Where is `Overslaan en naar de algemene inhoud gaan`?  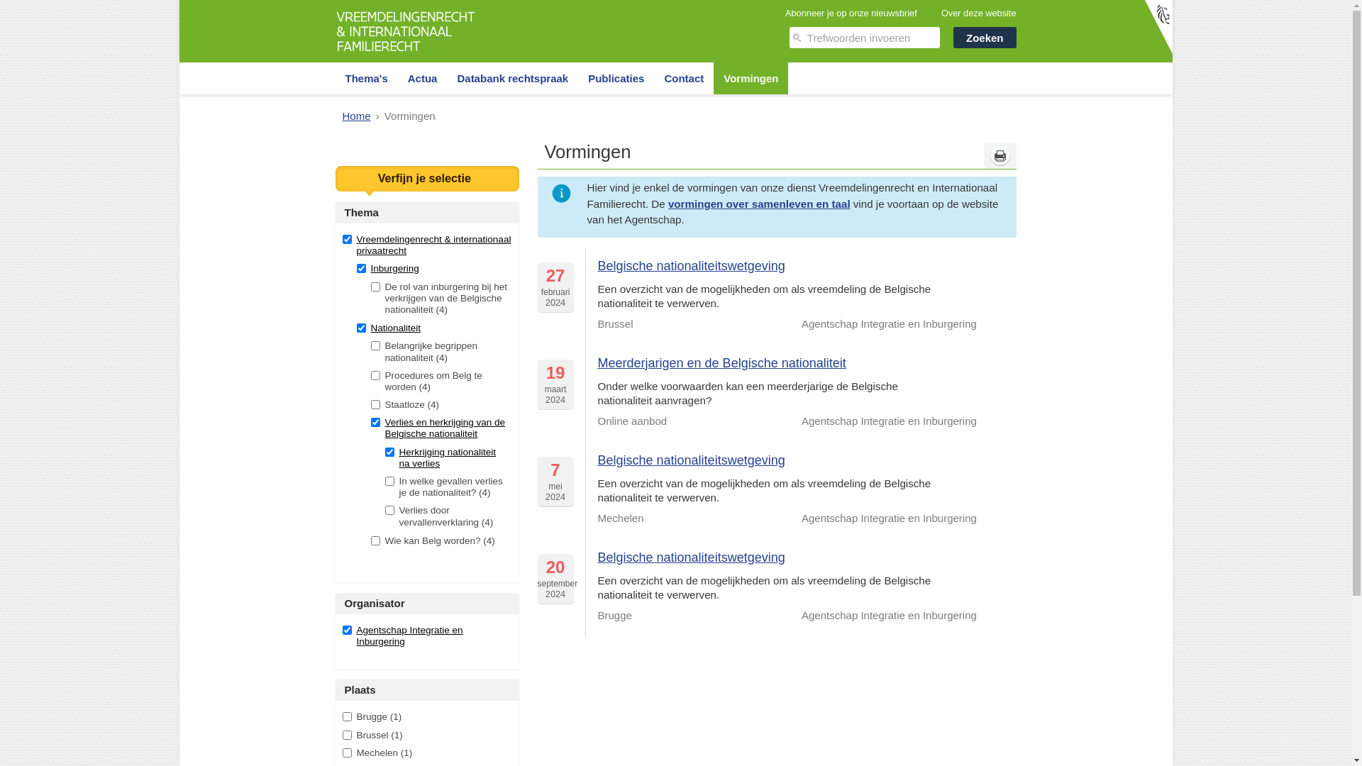
Overslaan en naar de algemene inhoud gaan is located at coordinates (106, 0).